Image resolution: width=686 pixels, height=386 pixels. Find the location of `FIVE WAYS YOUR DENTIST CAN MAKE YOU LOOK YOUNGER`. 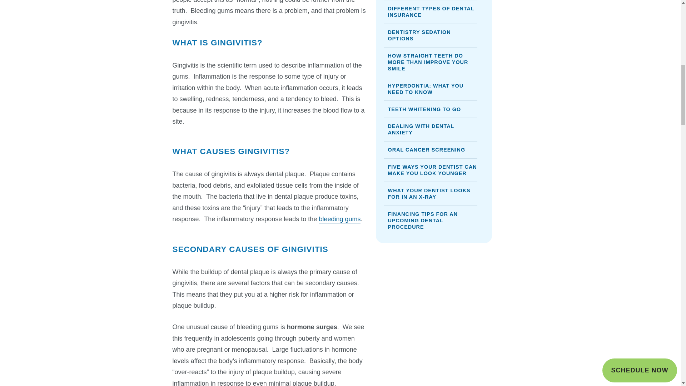

FIVE WAYS YOUR DENTIST CAN MAKE YOU LOOK YOUNGER is located at coordinates (430, 170).